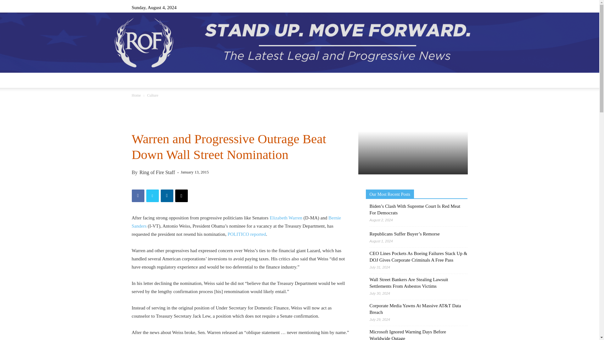 The image size is (604, 340). I want to click on Twitter, so click(452, 7).